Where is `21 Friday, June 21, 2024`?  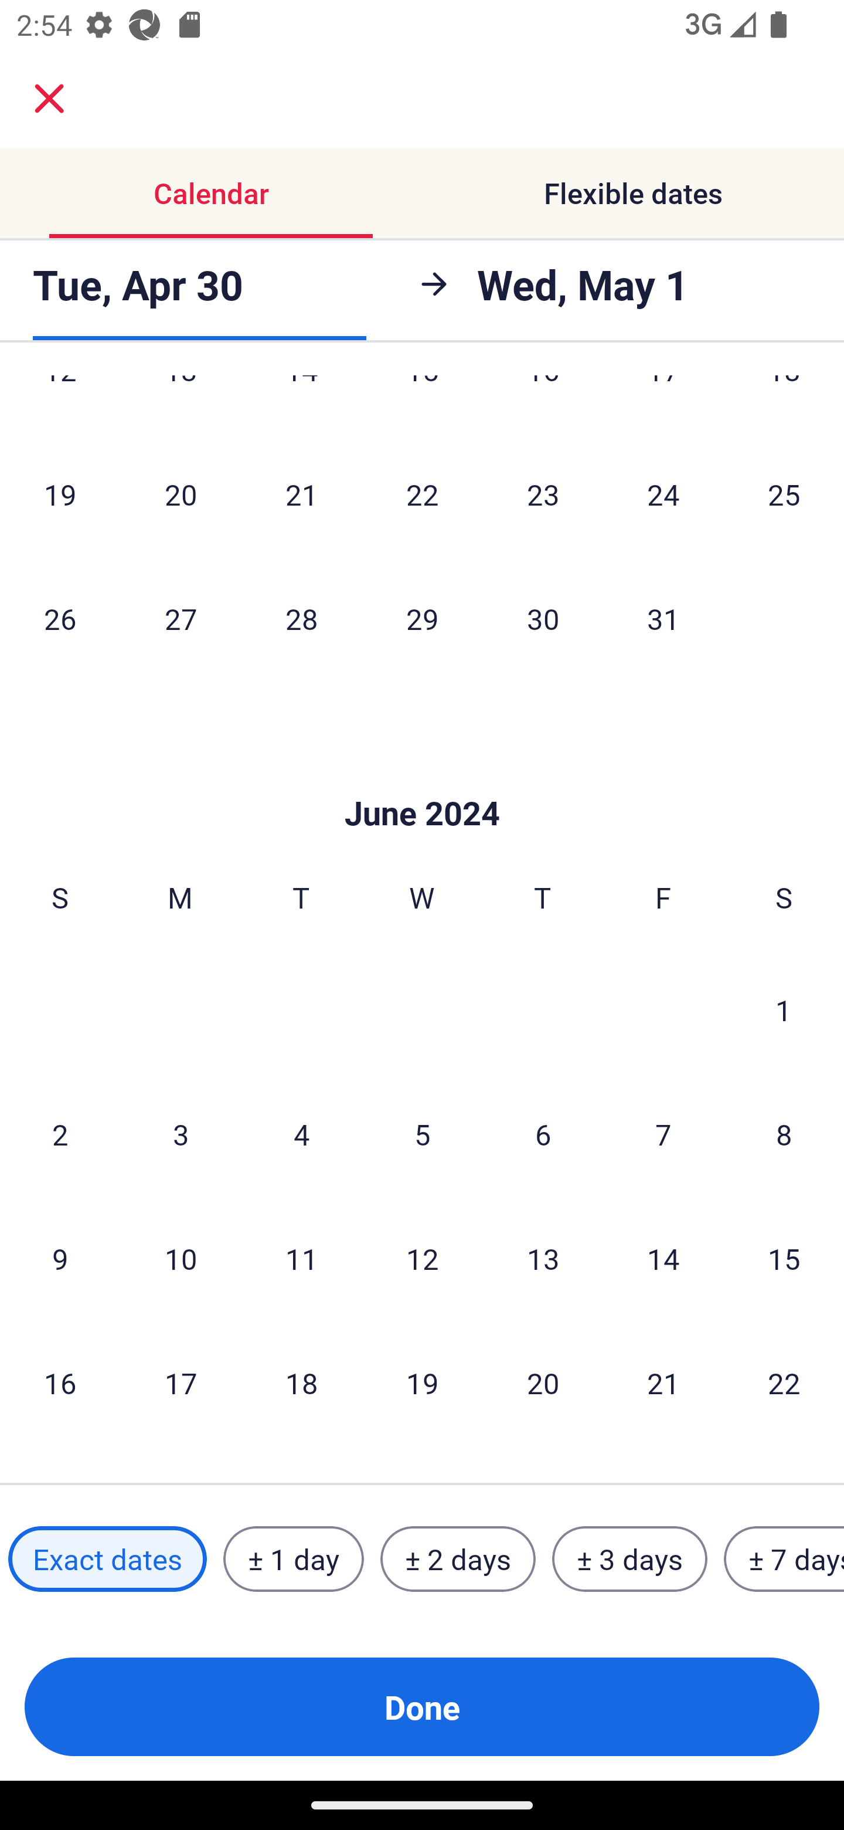
21 Friday, June 21, 2024 is located at coordinates (663, 1382).